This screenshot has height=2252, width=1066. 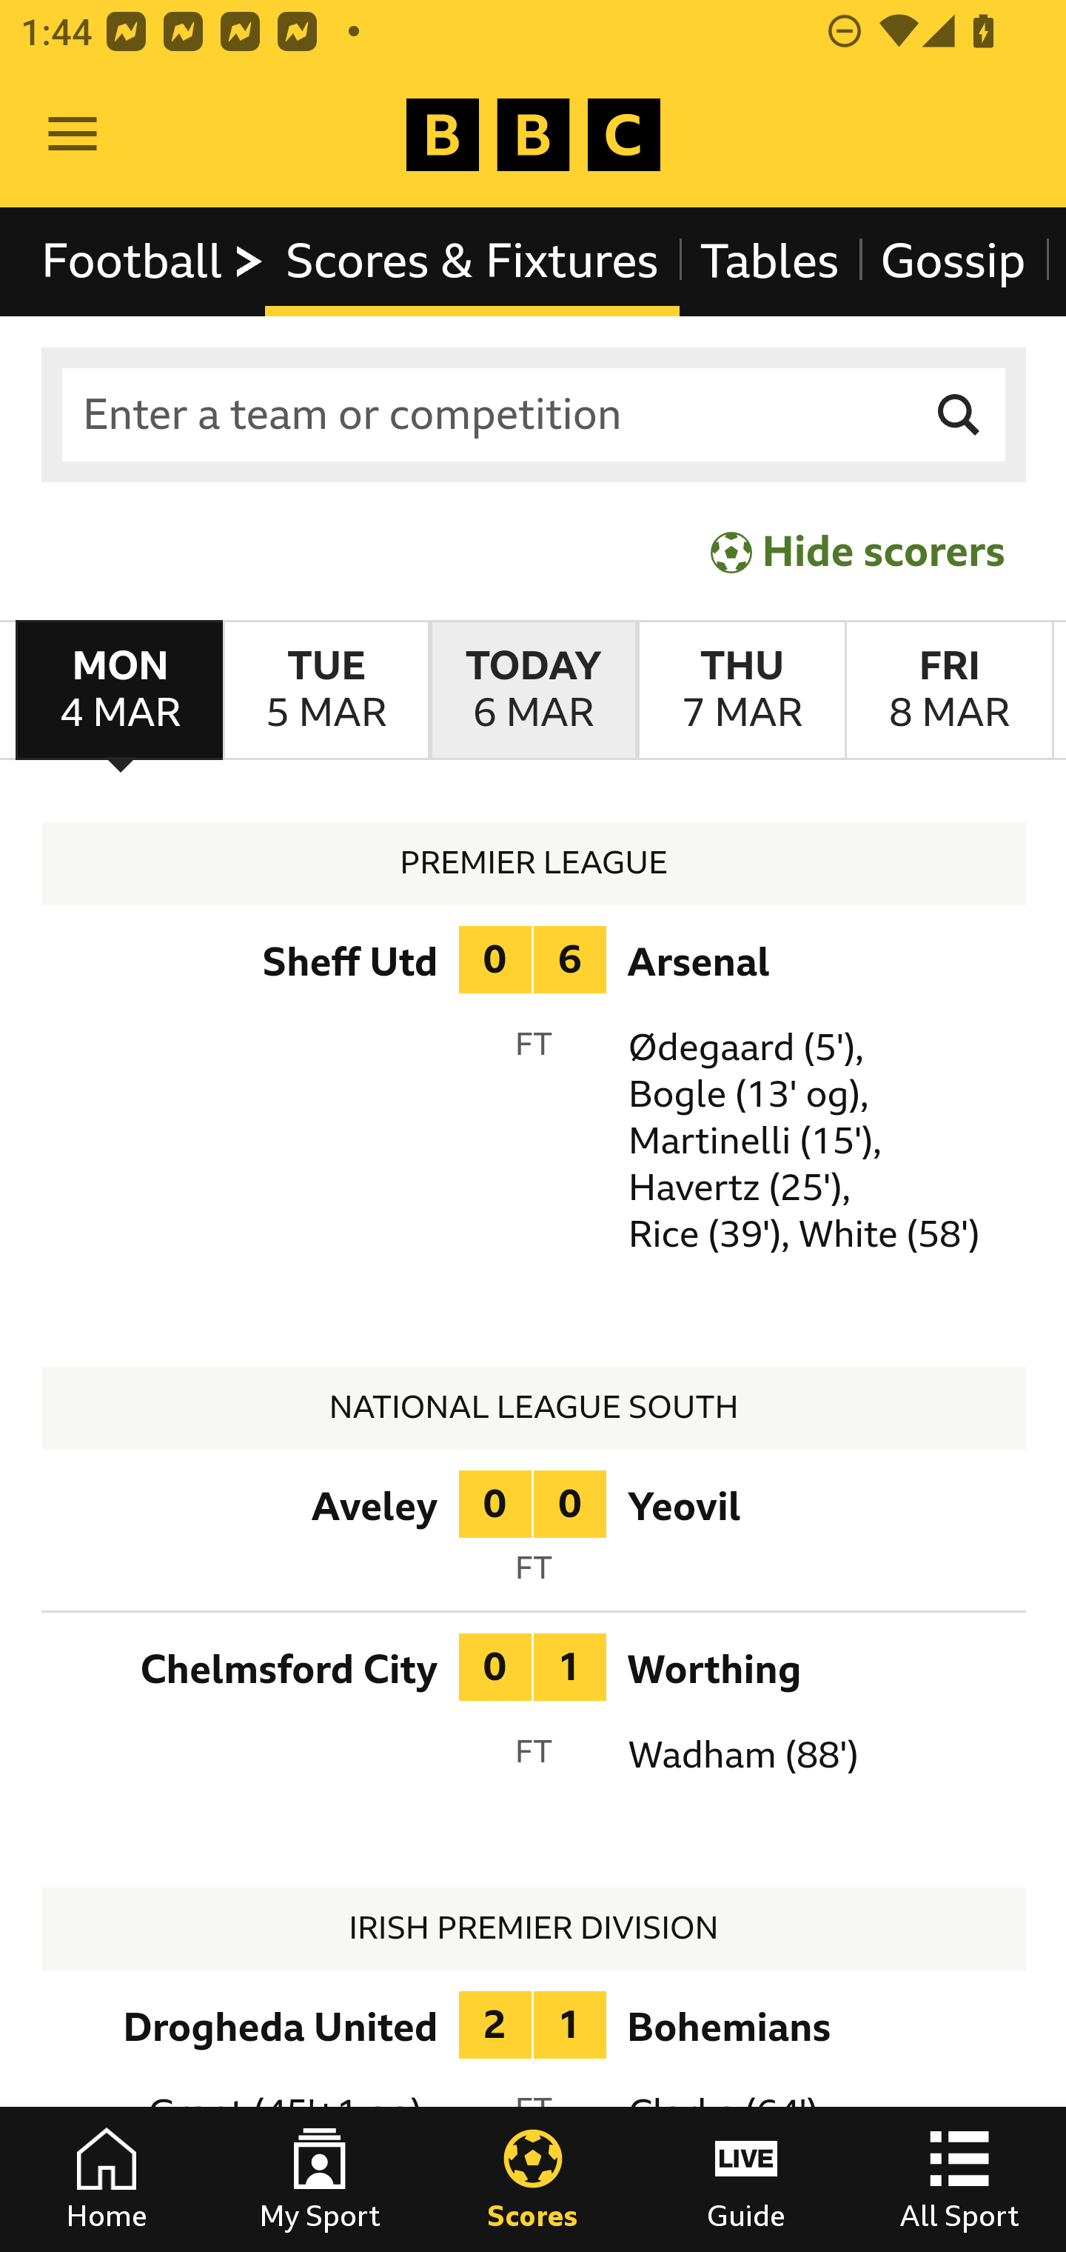 What do you see at coordinates (952, 261) in the screenshot?
I see `Gossip` at bounding box center [952, 261].